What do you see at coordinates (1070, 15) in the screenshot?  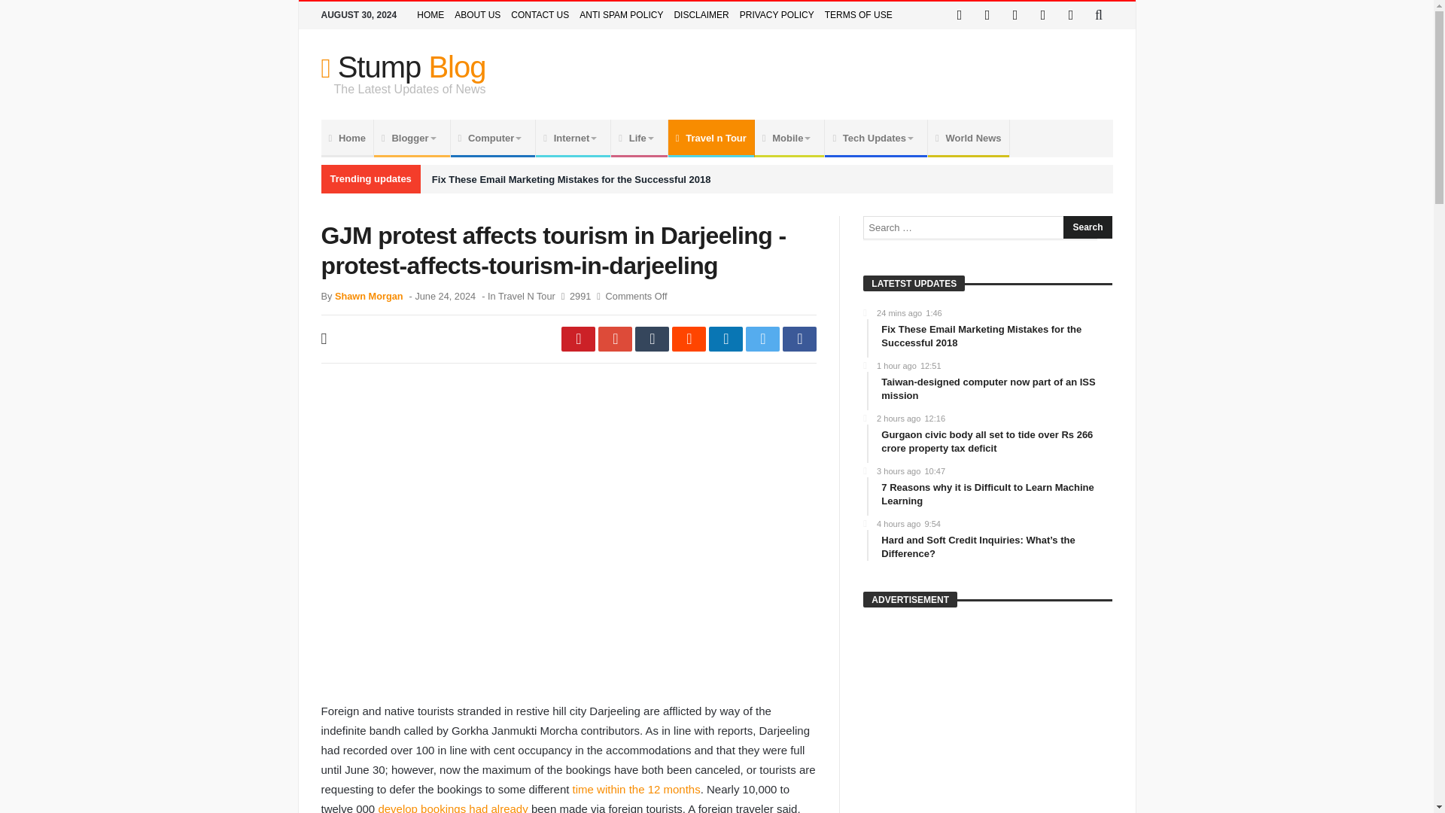 I see `Rss` at bounding box center [1070, 15].